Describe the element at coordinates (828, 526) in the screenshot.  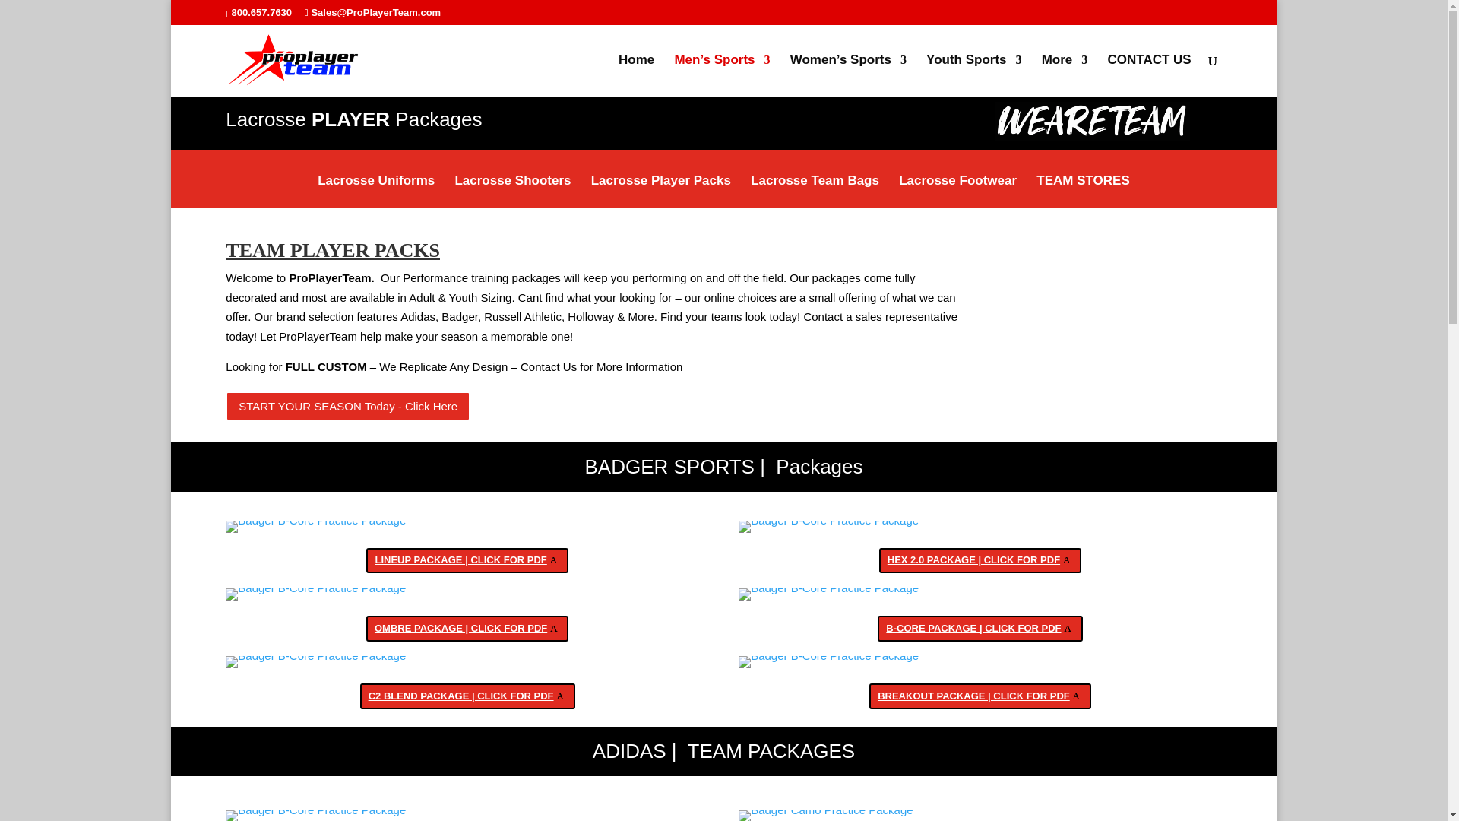
I see `Badger B-Core Practice Package` at that location.